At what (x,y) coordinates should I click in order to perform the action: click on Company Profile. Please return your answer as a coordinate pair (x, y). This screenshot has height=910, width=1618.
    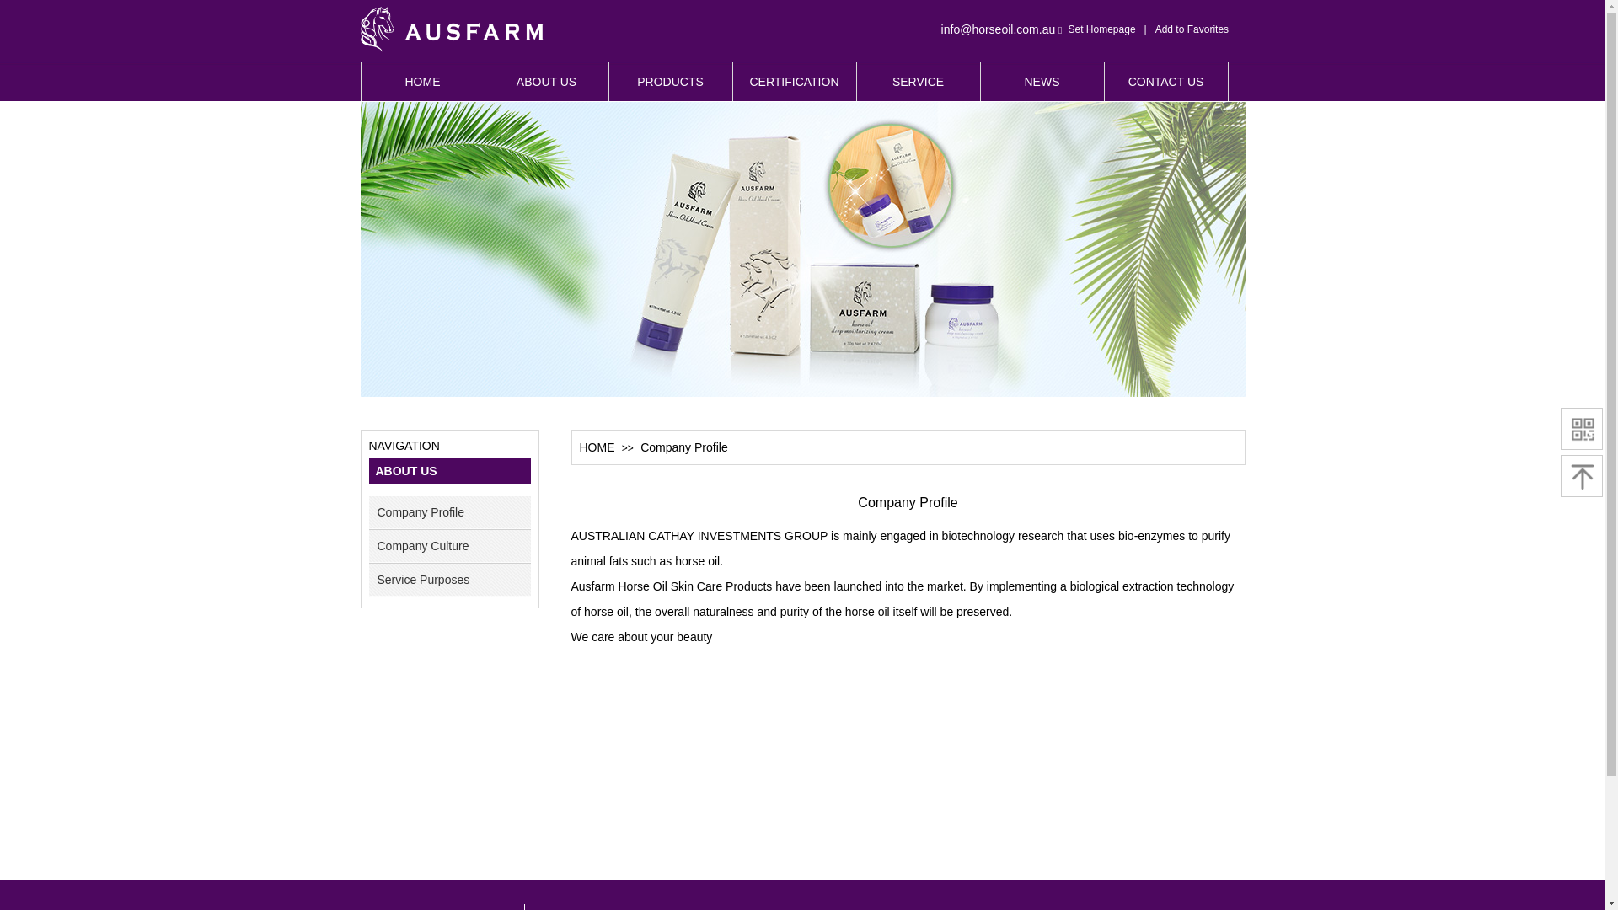
    Looking at the image, I should click on (453, 512).